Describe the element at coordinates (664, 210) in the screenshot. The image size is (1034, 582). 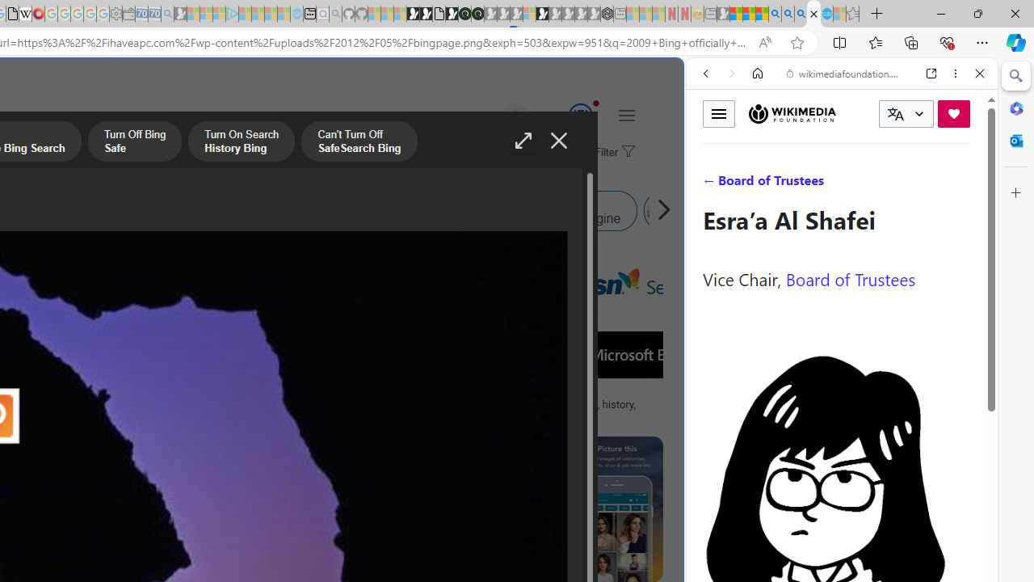
I see `Https Bing Search Q MSN` at that location.